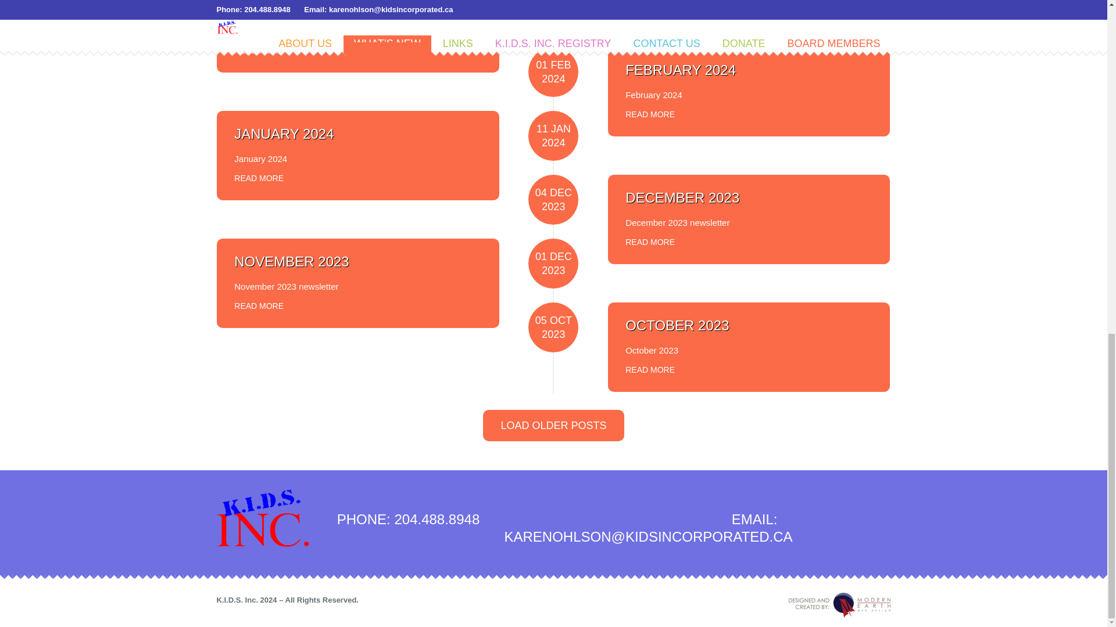  I want to click on READ MORE, so click(650, 366).